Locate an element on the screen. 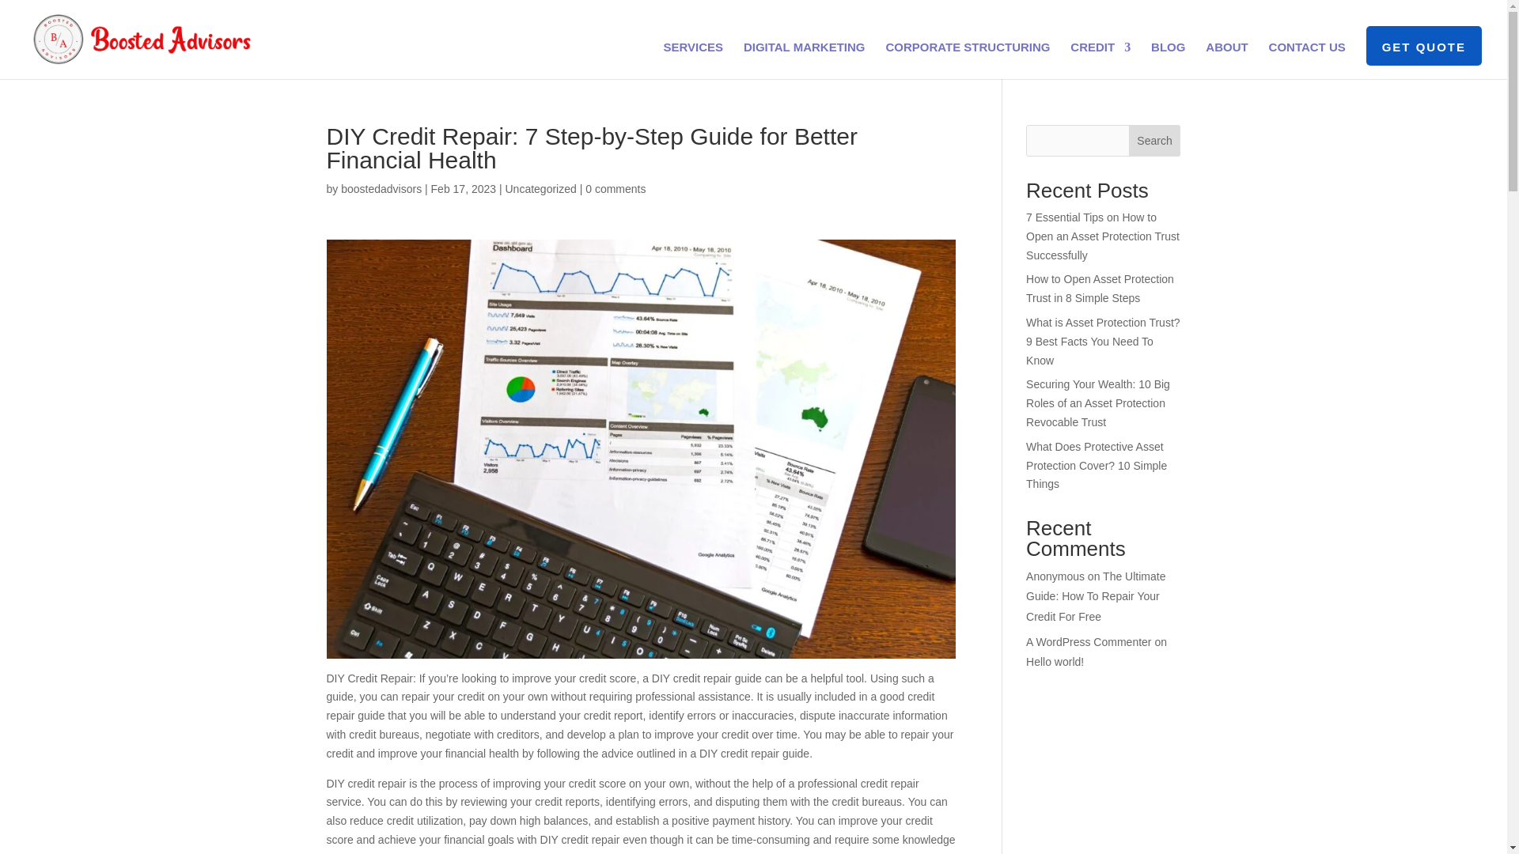 The height and width of the screenshot is (854, 1519). 0 comments is located at coordinates (616, 189).